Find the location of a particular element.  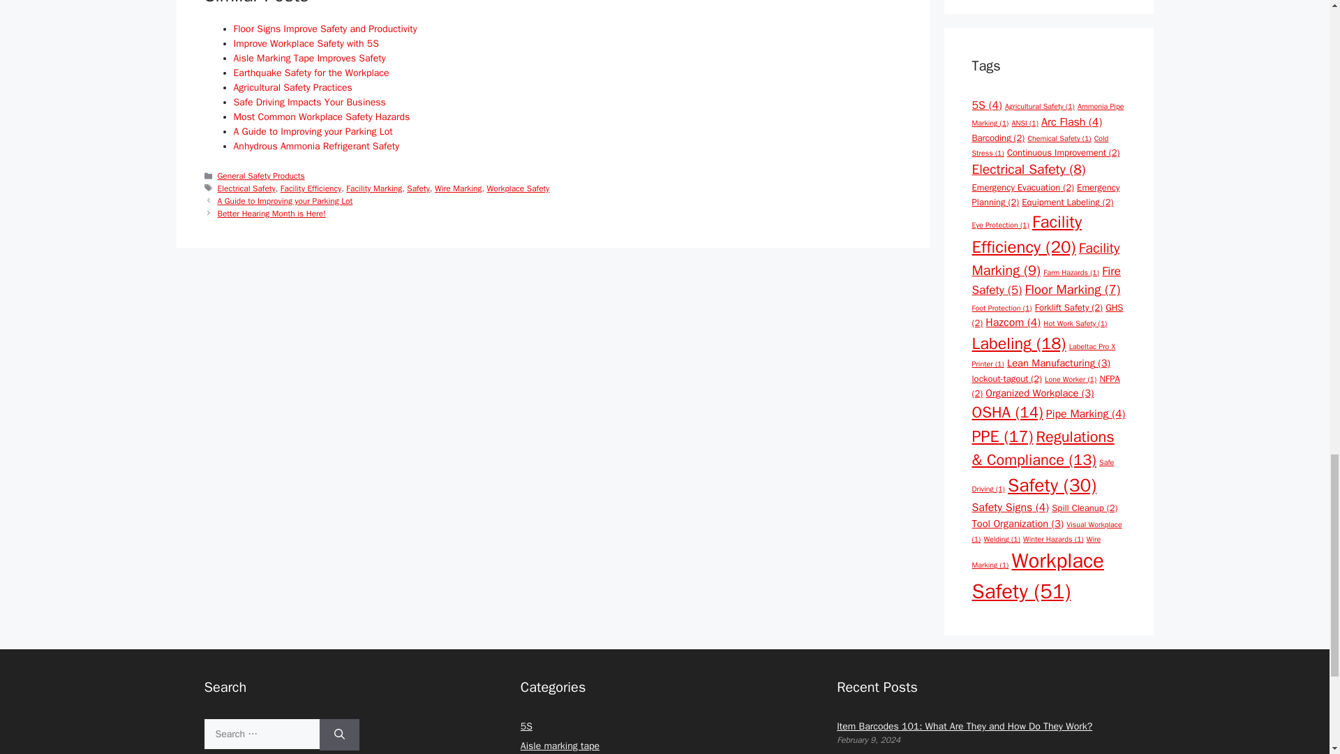

Improve Workplace Safety with 5S is located at coordinates (306, 43).